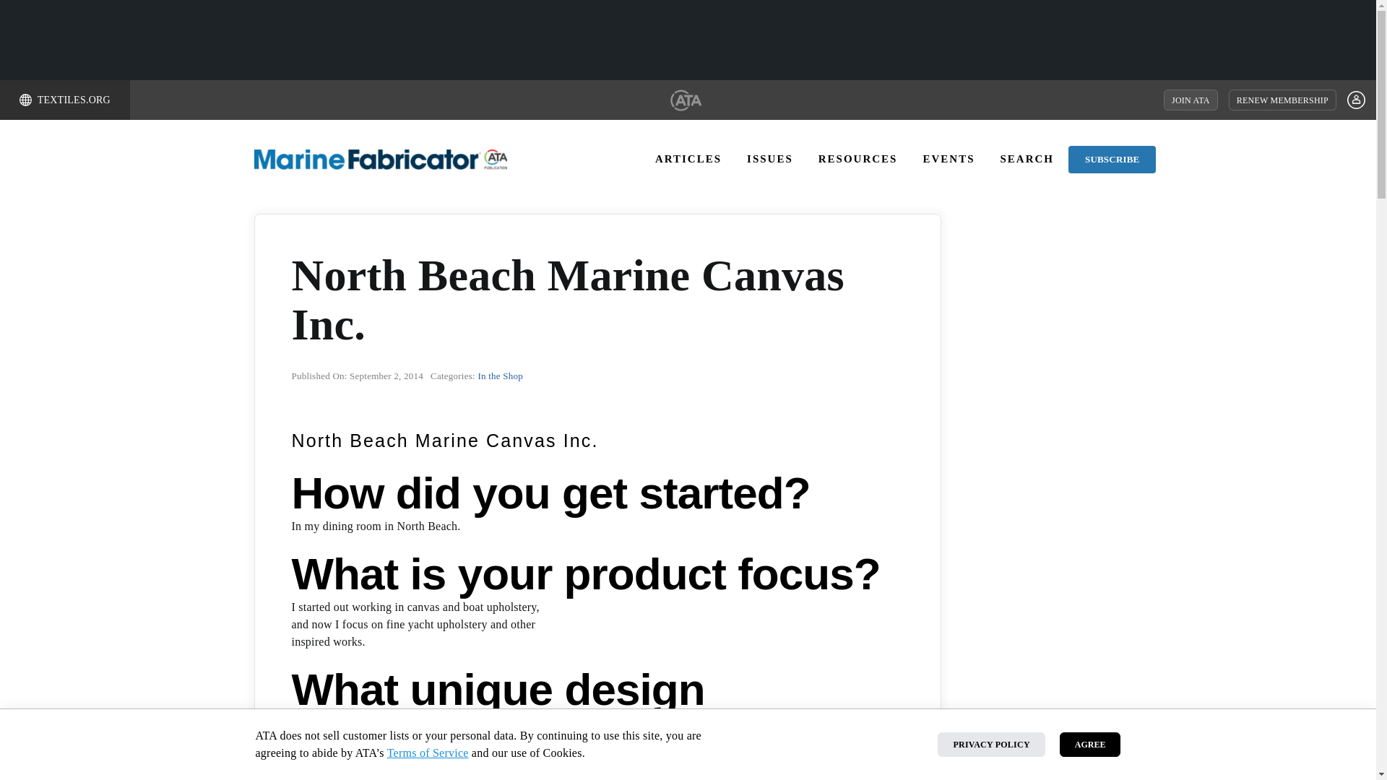 This screenshot has width=1387, height=780. Describe the element at coordinates (500, 376) in the screenshot. I see `In the Shop` at that location.